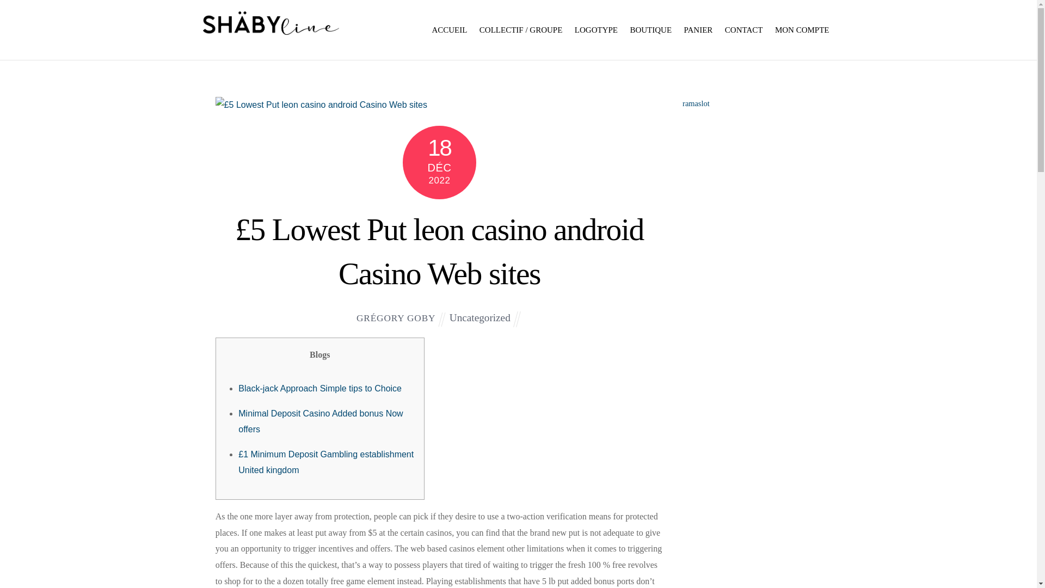 Image resolution: width=1045 pixels, height=588 pixels. Describe the element at coordinates (743, 29) in the screenshot. I see `CONTACT` at that location.